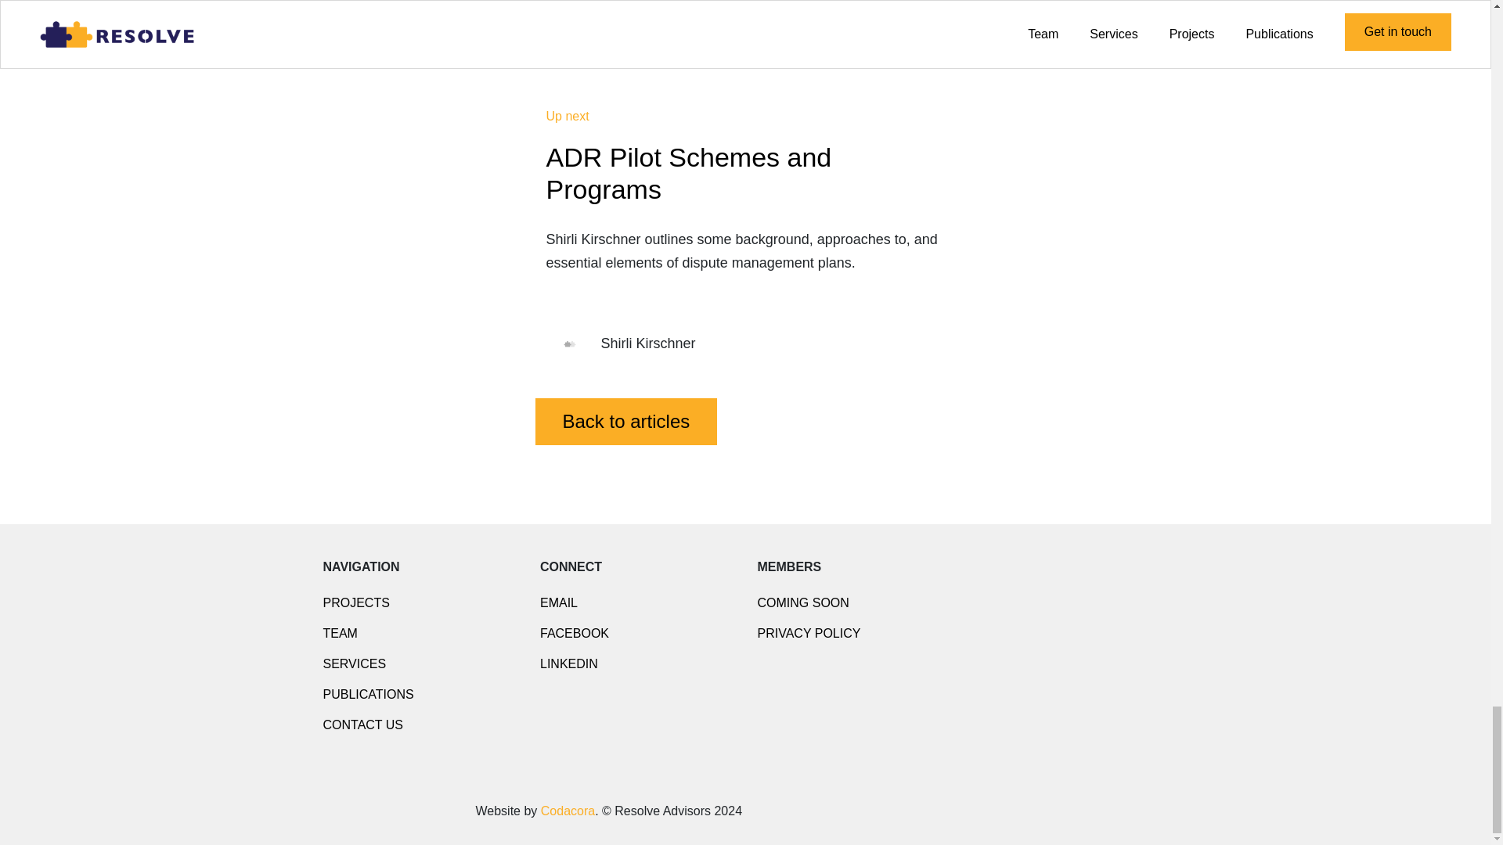 Image resolution: width=1503 pixels, height=845 pixels. I want to click on LINKEDIN, so click(568, 663).